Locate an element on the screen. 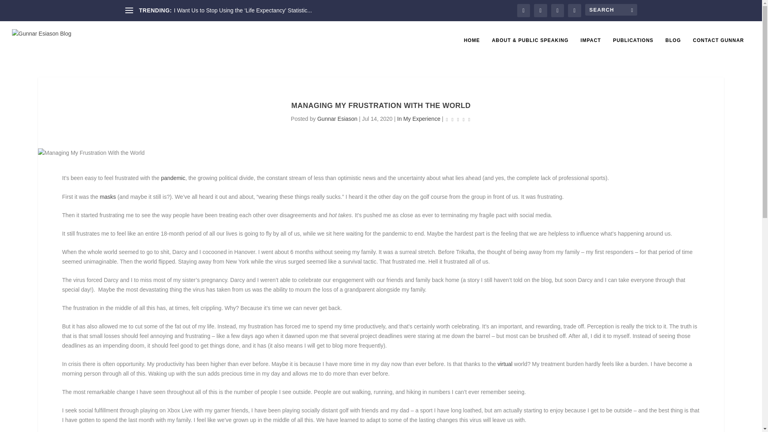  pandemic is located at coordinates (173, 178).